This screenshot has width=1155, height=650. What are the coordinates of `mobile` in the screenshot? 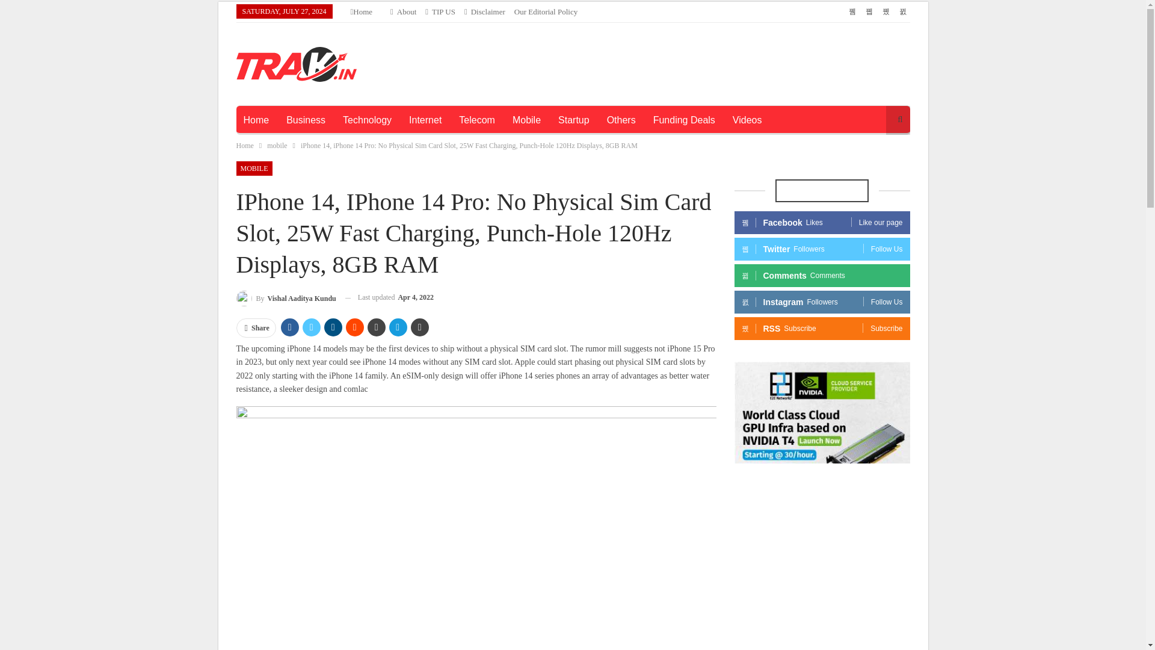 It's located at (277, 146).